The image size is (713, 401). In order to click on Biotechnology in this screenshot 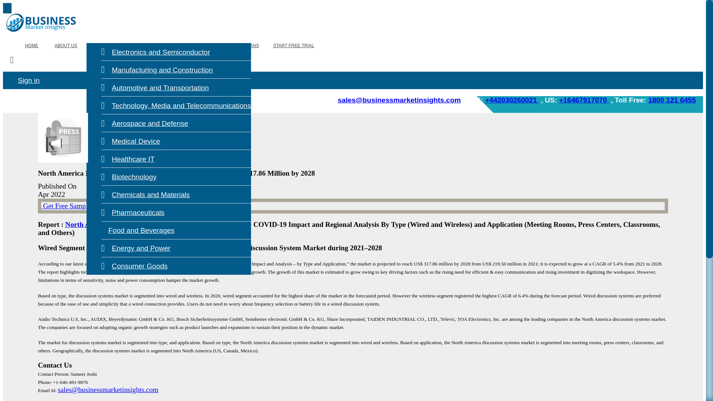, I will do `click(129, 177)`.